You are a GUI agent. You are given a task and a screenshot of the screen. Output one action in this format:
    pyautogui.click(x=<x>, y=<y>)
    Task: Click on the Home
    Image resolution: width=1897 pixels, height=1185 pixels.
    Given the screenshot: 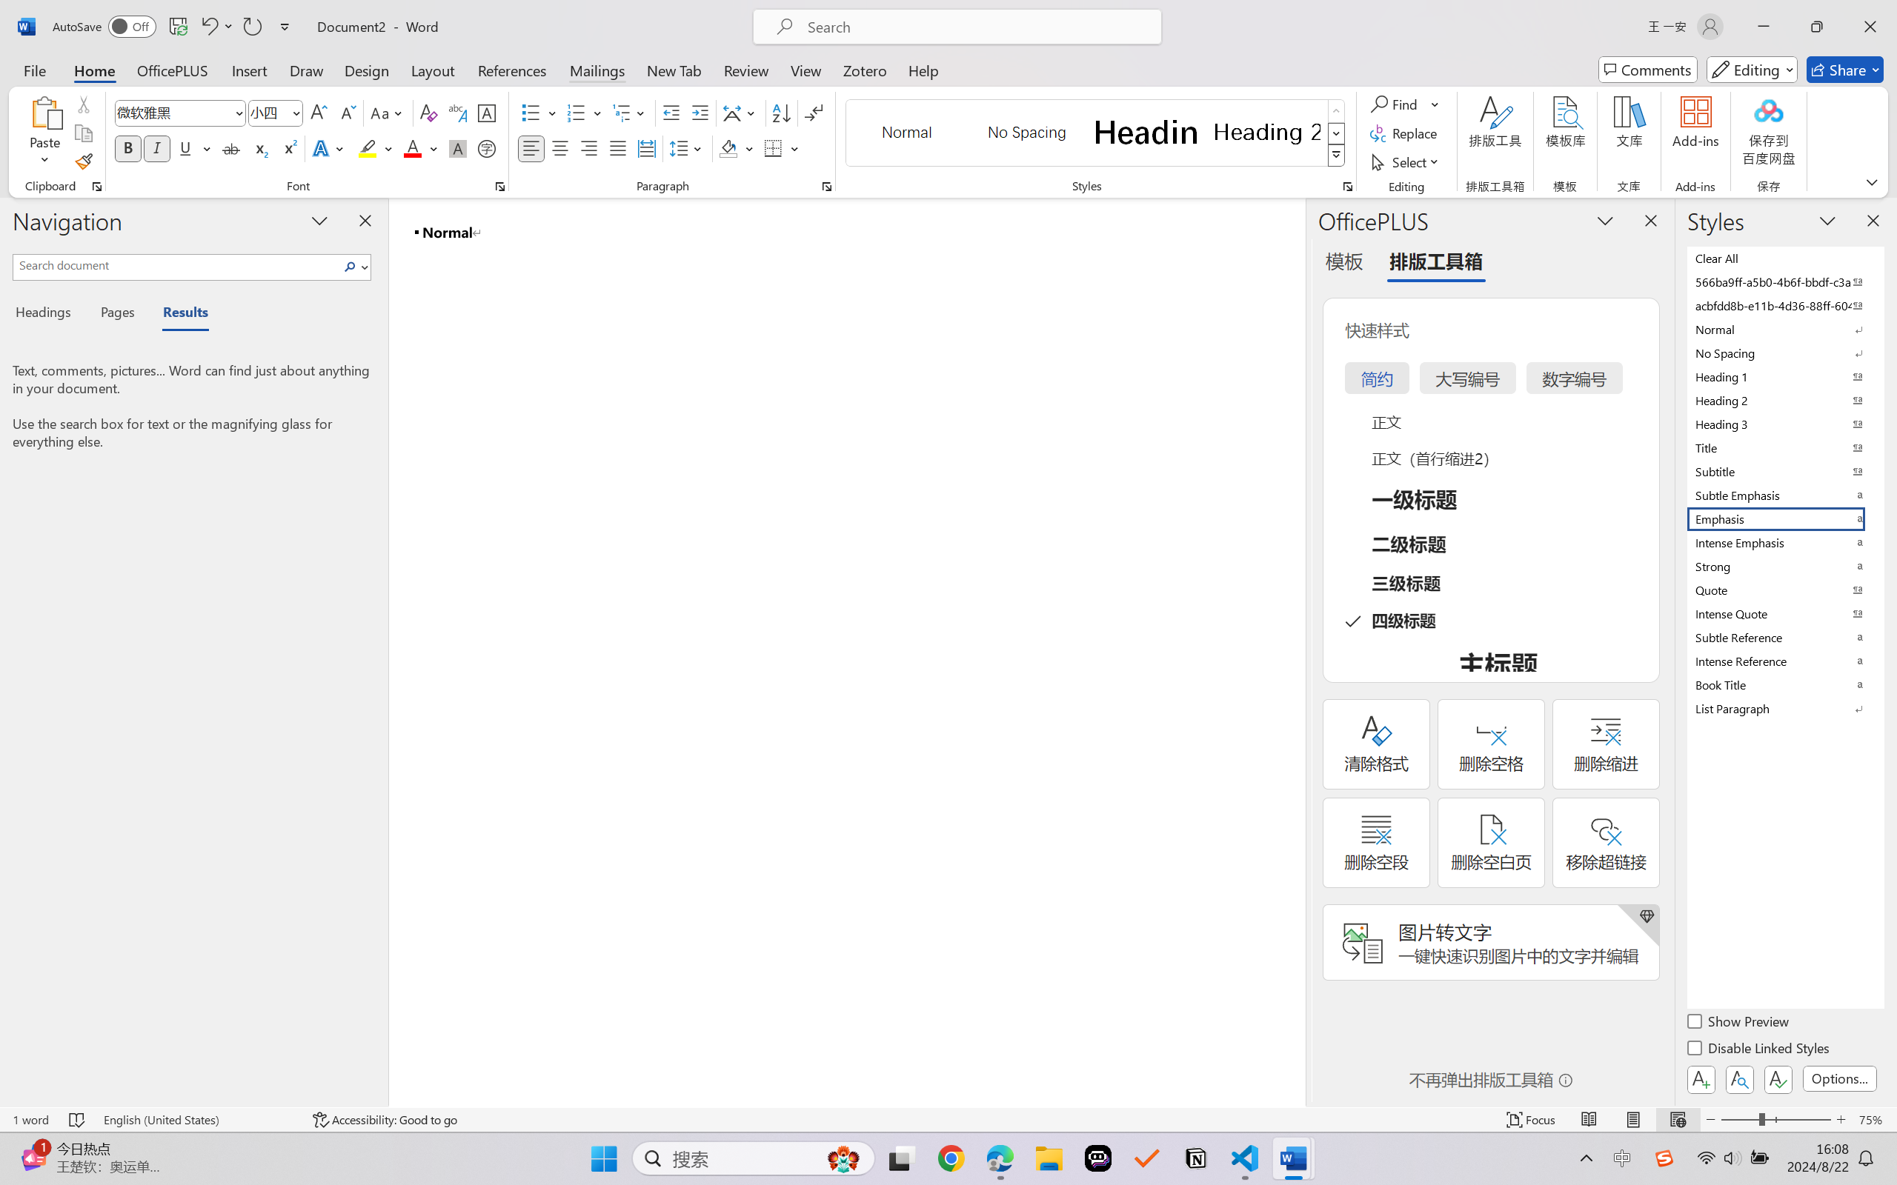 What is the action you would take?
    pyautogui.click(x=95, y=70)
    